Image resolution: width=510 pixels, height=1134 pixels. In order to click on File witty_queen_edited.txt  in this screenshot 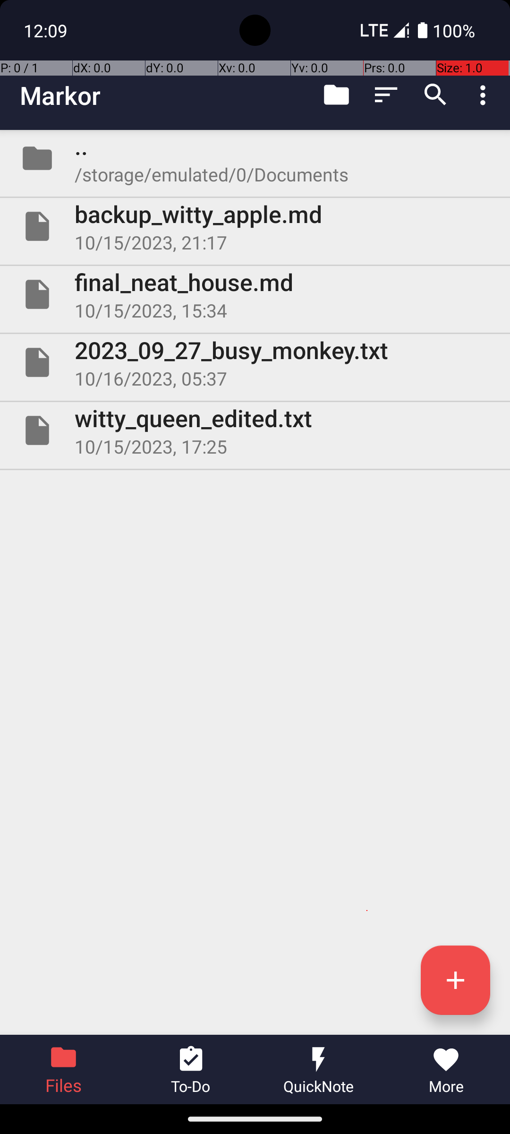, I will do `click(255, 430)`.